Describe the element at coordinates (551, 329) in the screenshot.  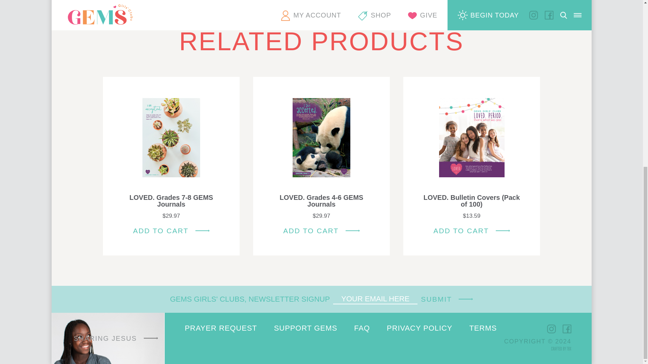
I see `Instagram` at that location.